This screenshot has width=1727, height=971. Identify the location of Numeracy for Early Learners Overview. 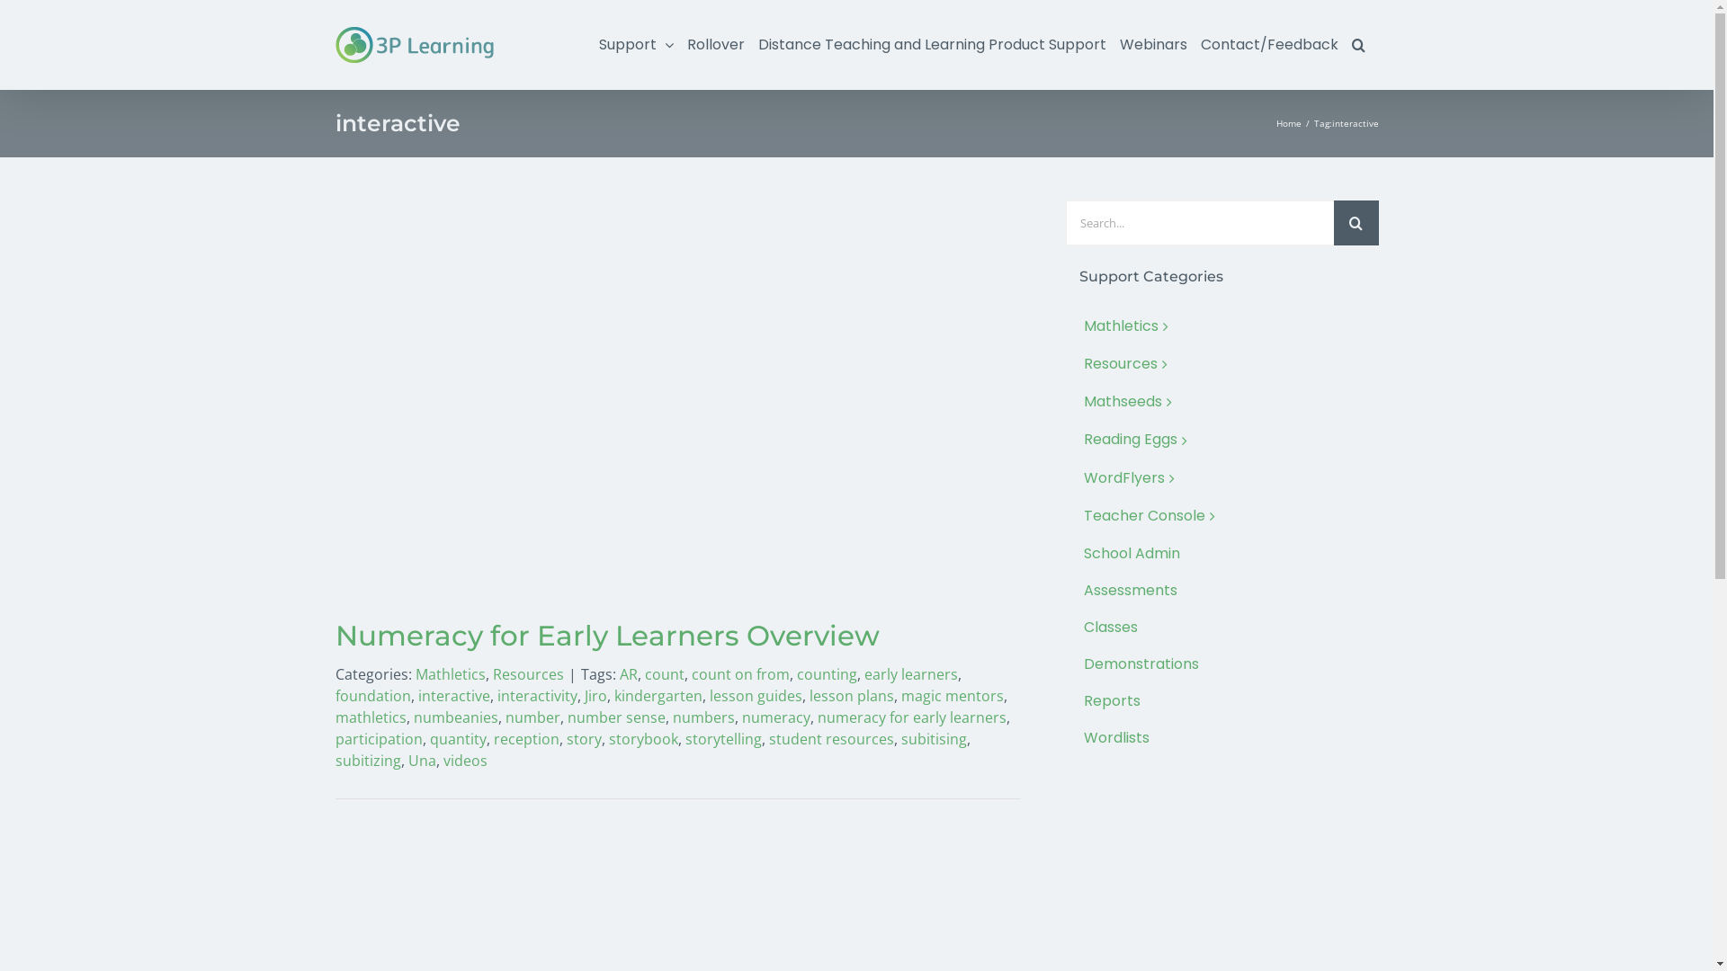
(606, 636).